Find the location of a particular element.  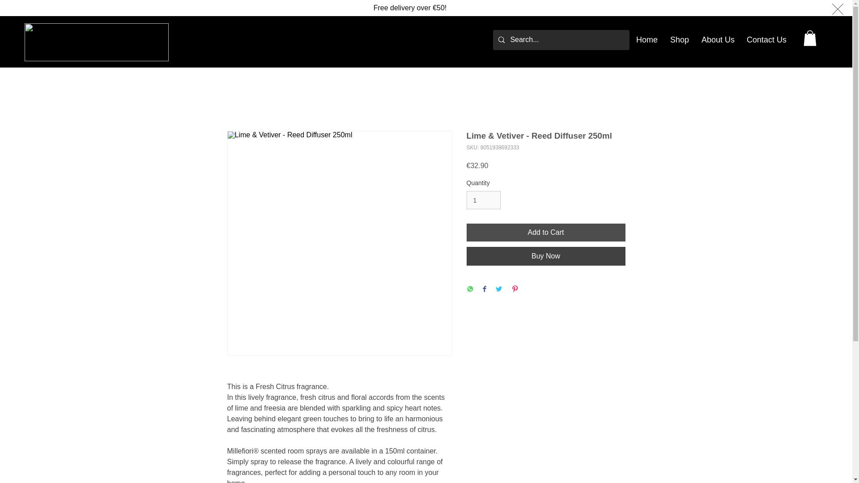

Add to Cart is located at coordinates (546, 233).